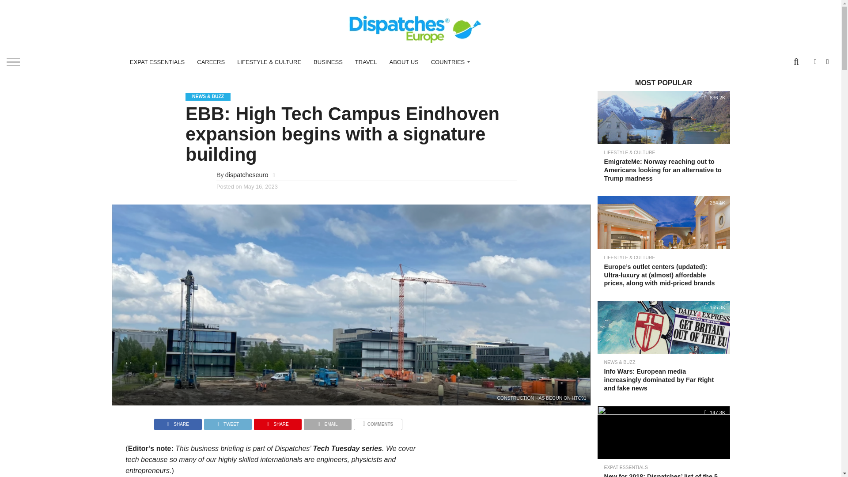  Describe the element at coordinates (404, 62) in the screenshot. I see `ABOUT US` at that location.